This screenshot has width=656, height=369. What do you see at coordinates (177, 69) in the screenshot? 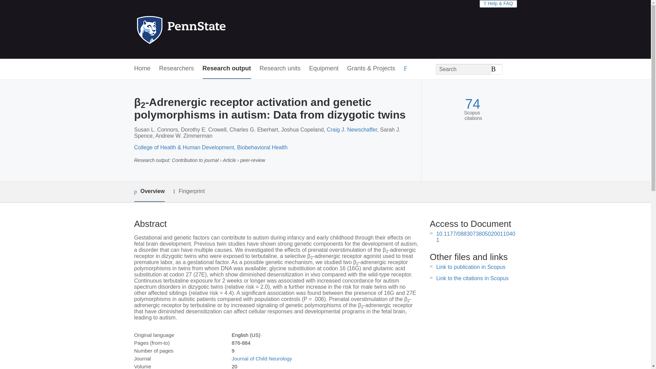
I see `Researchers` at bounding box center [177, 69].